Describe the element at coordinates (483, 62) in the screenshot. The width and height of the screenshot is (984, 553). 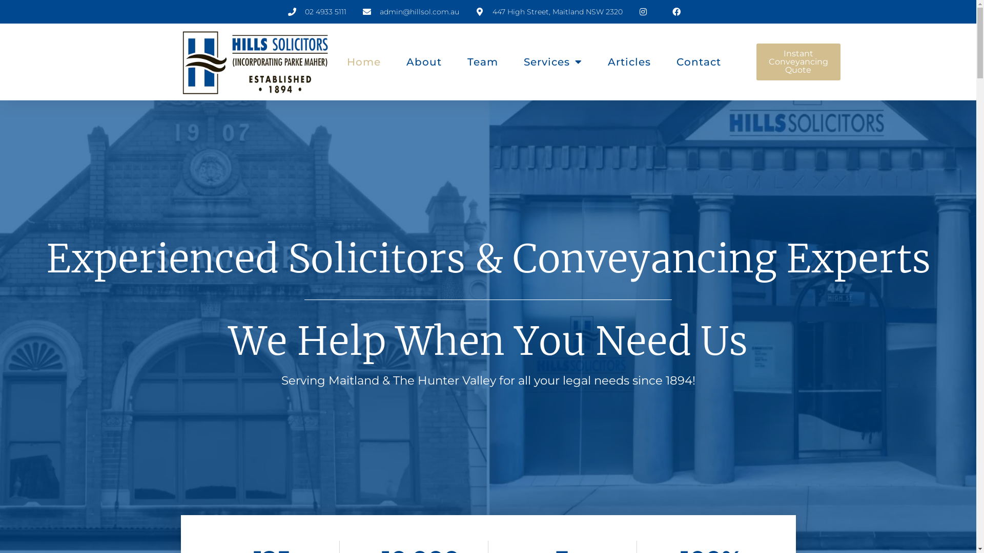
I see `Team` at that location.